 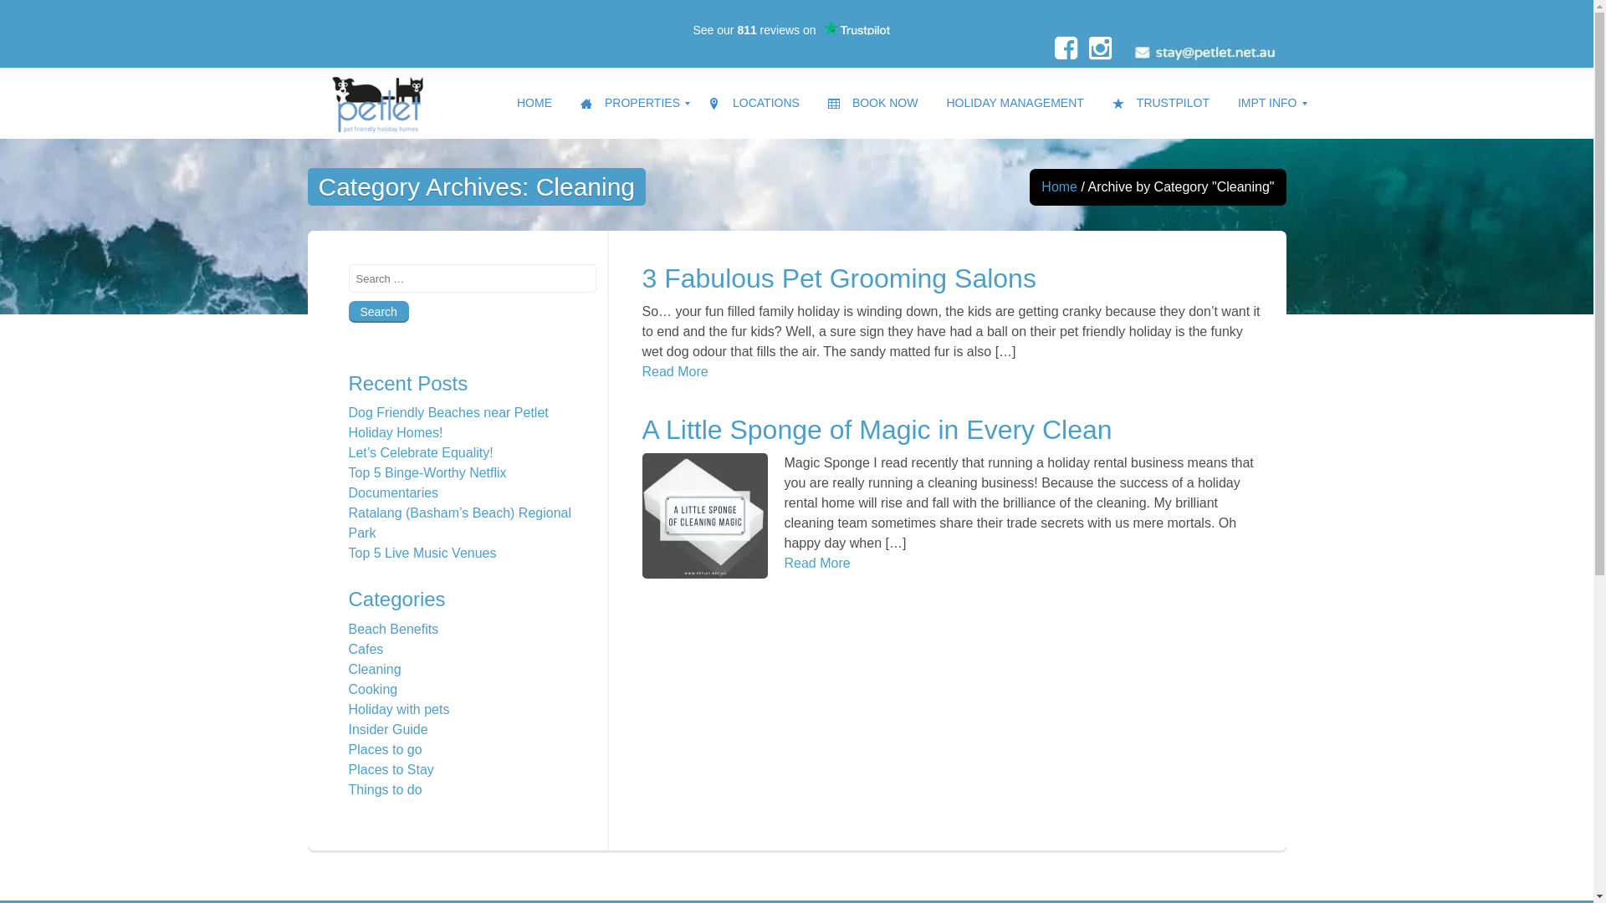 What do you see at coordinates (791, 28) in the screenshot?
I see `Customer reviews powered by Trustpilot` at bounding box center [791, 28].